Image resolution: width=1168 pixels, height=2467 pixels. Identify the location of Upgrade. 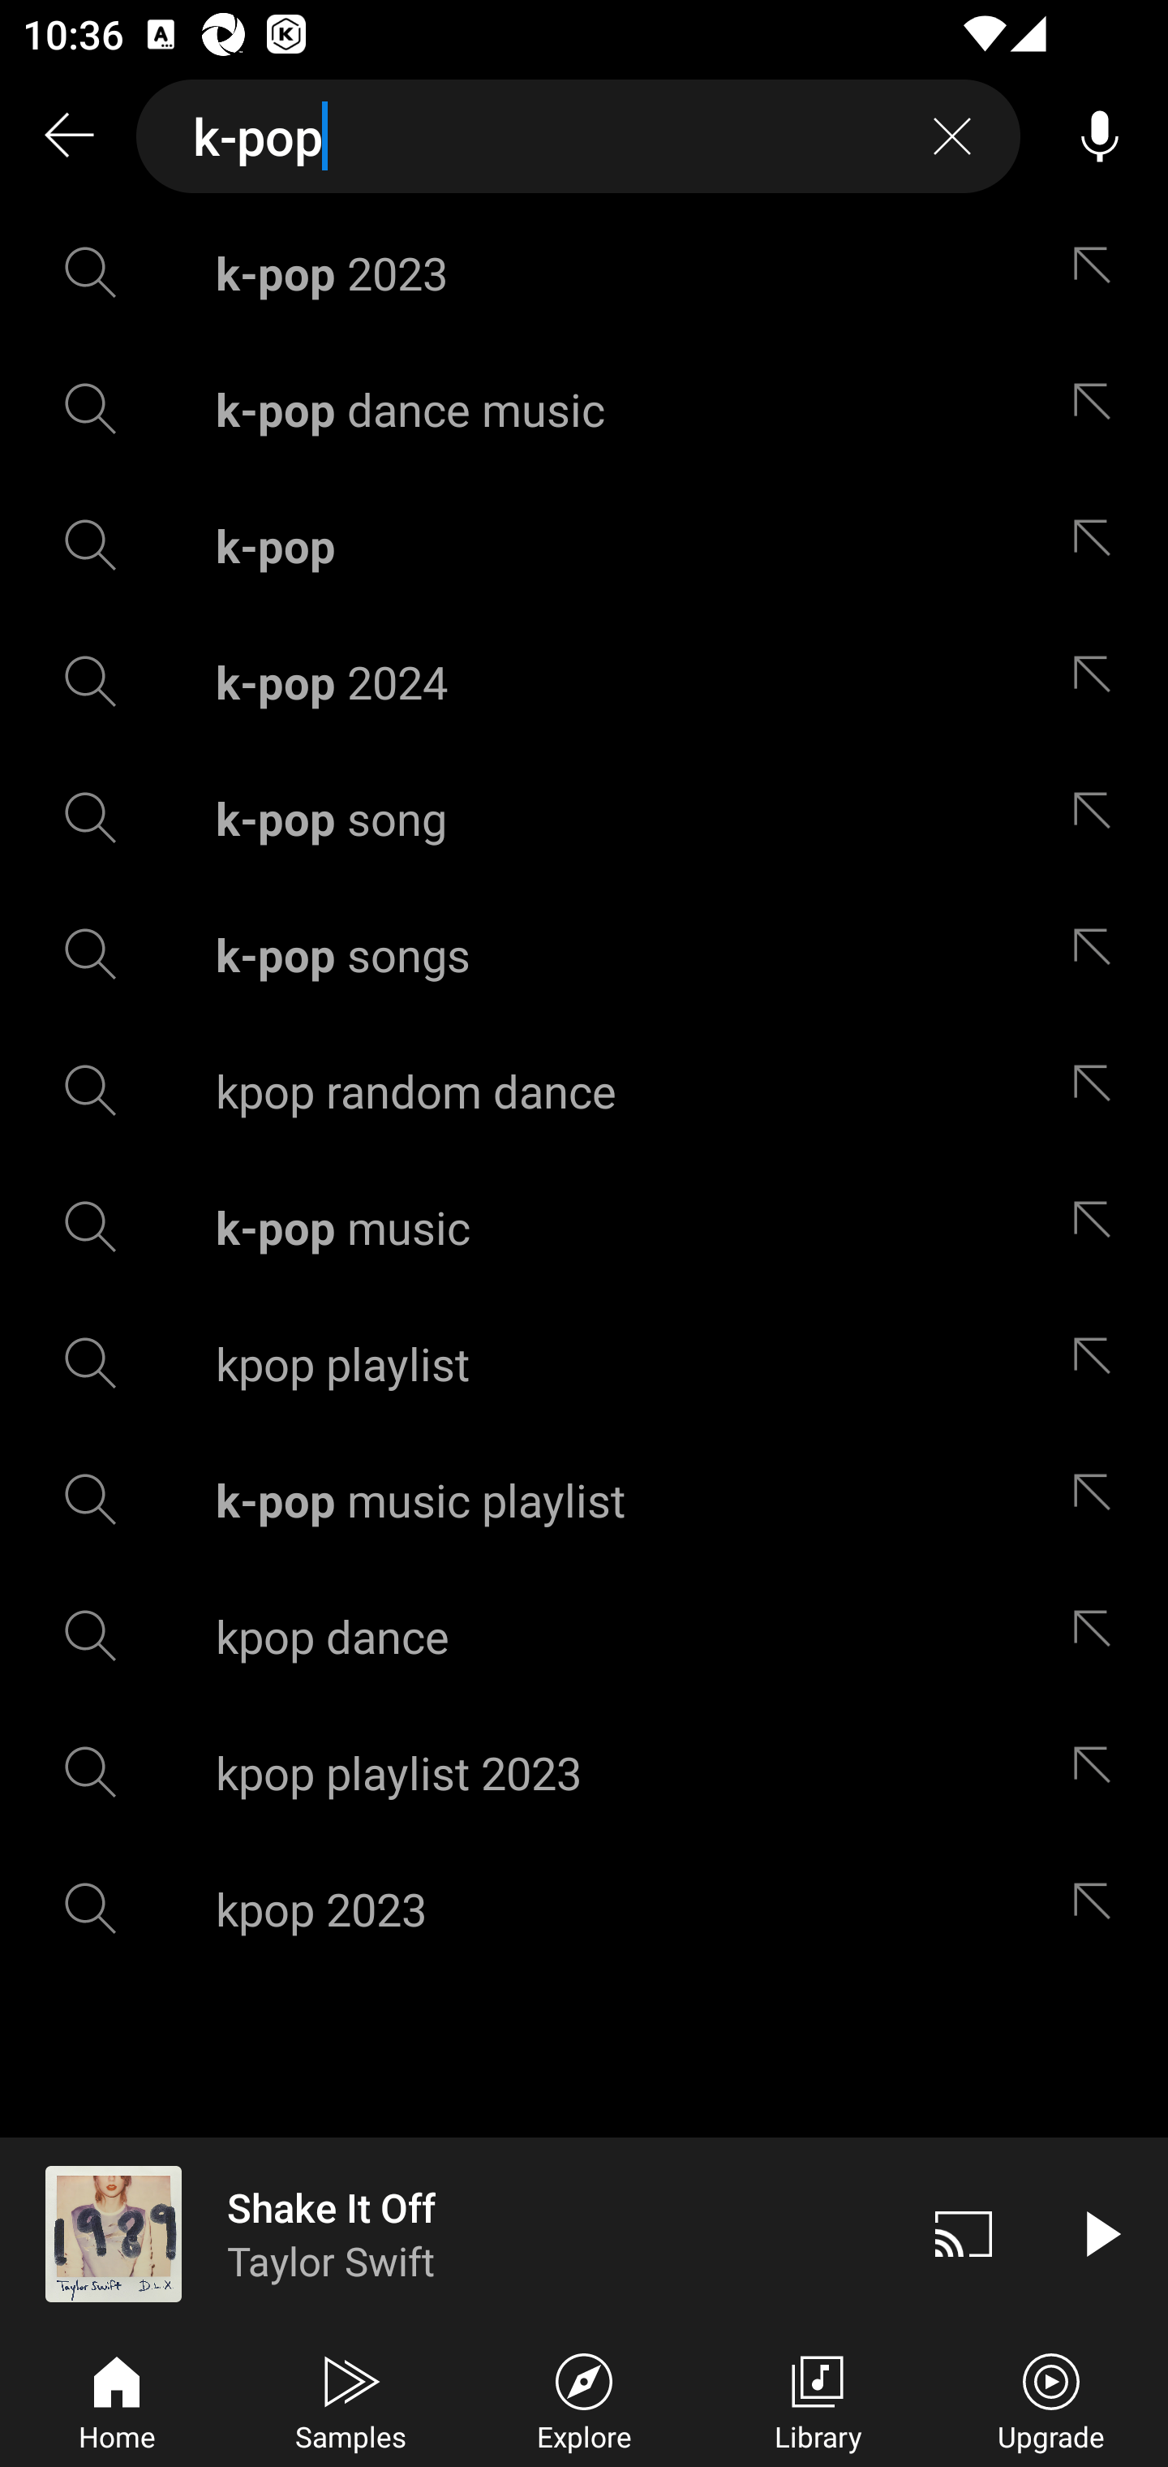
(1051, 2399).